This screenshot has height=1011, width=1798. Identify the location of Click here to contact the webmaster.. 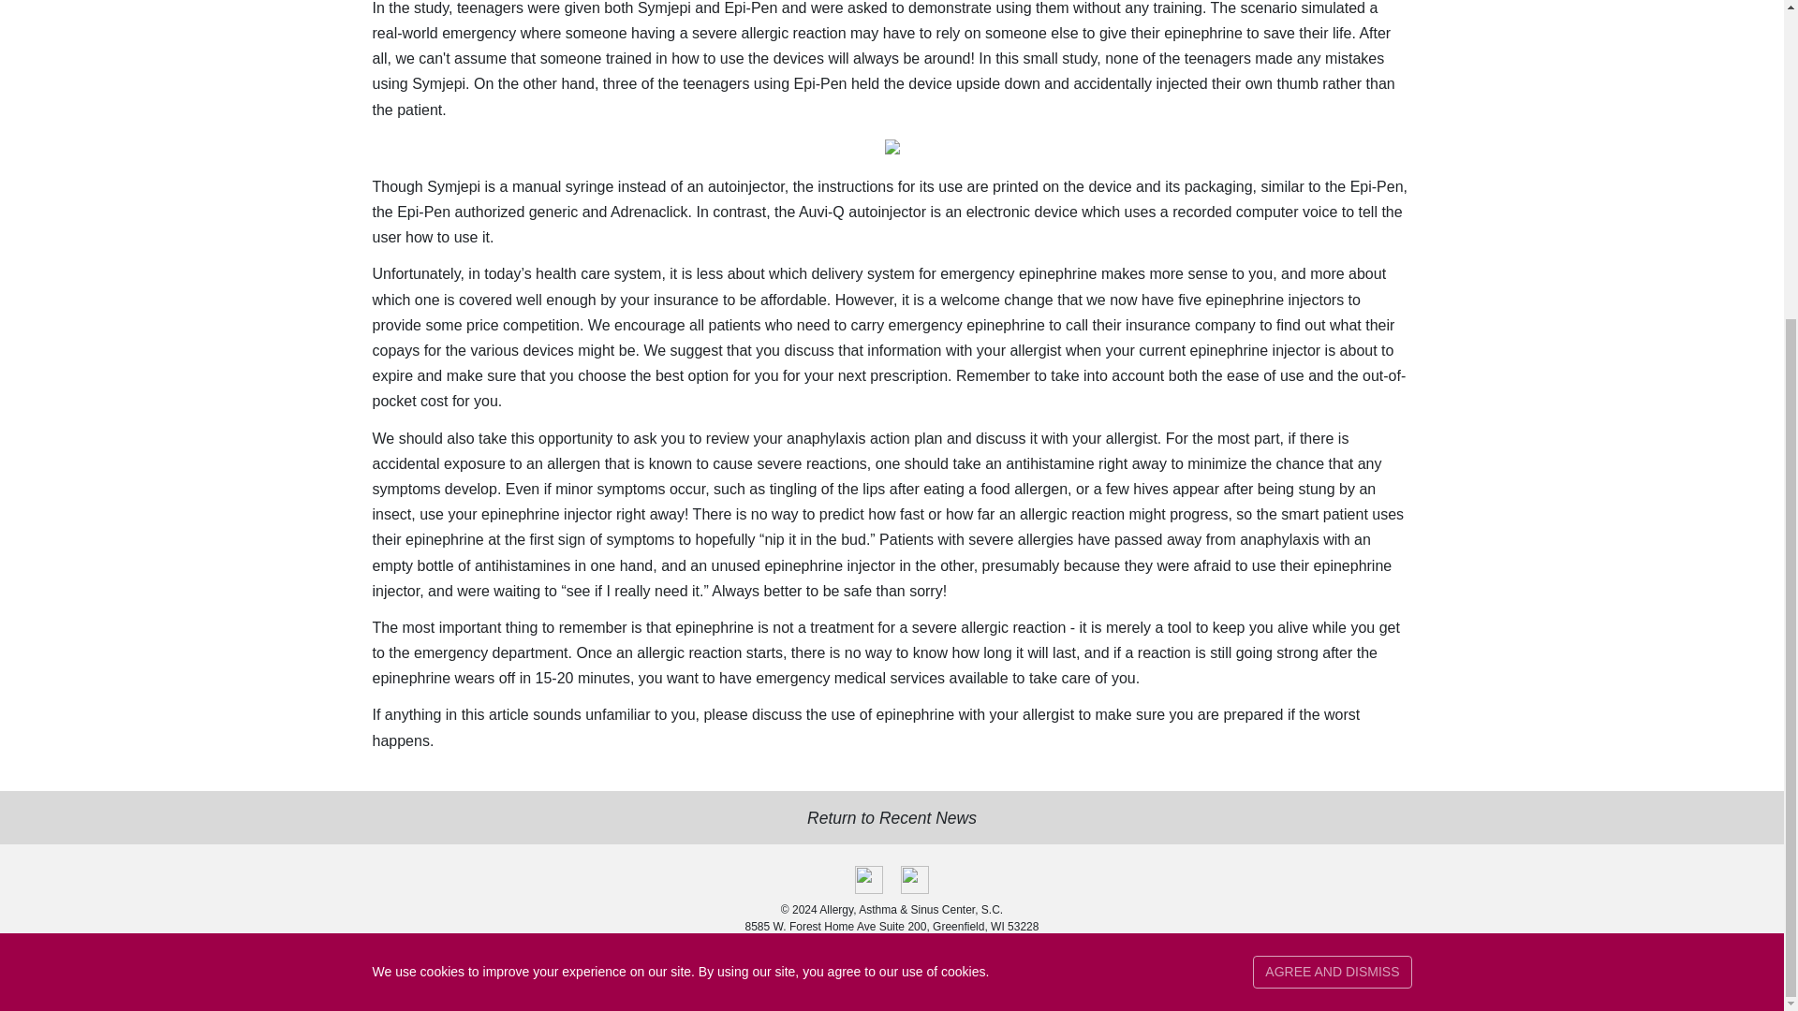
(991, 988).